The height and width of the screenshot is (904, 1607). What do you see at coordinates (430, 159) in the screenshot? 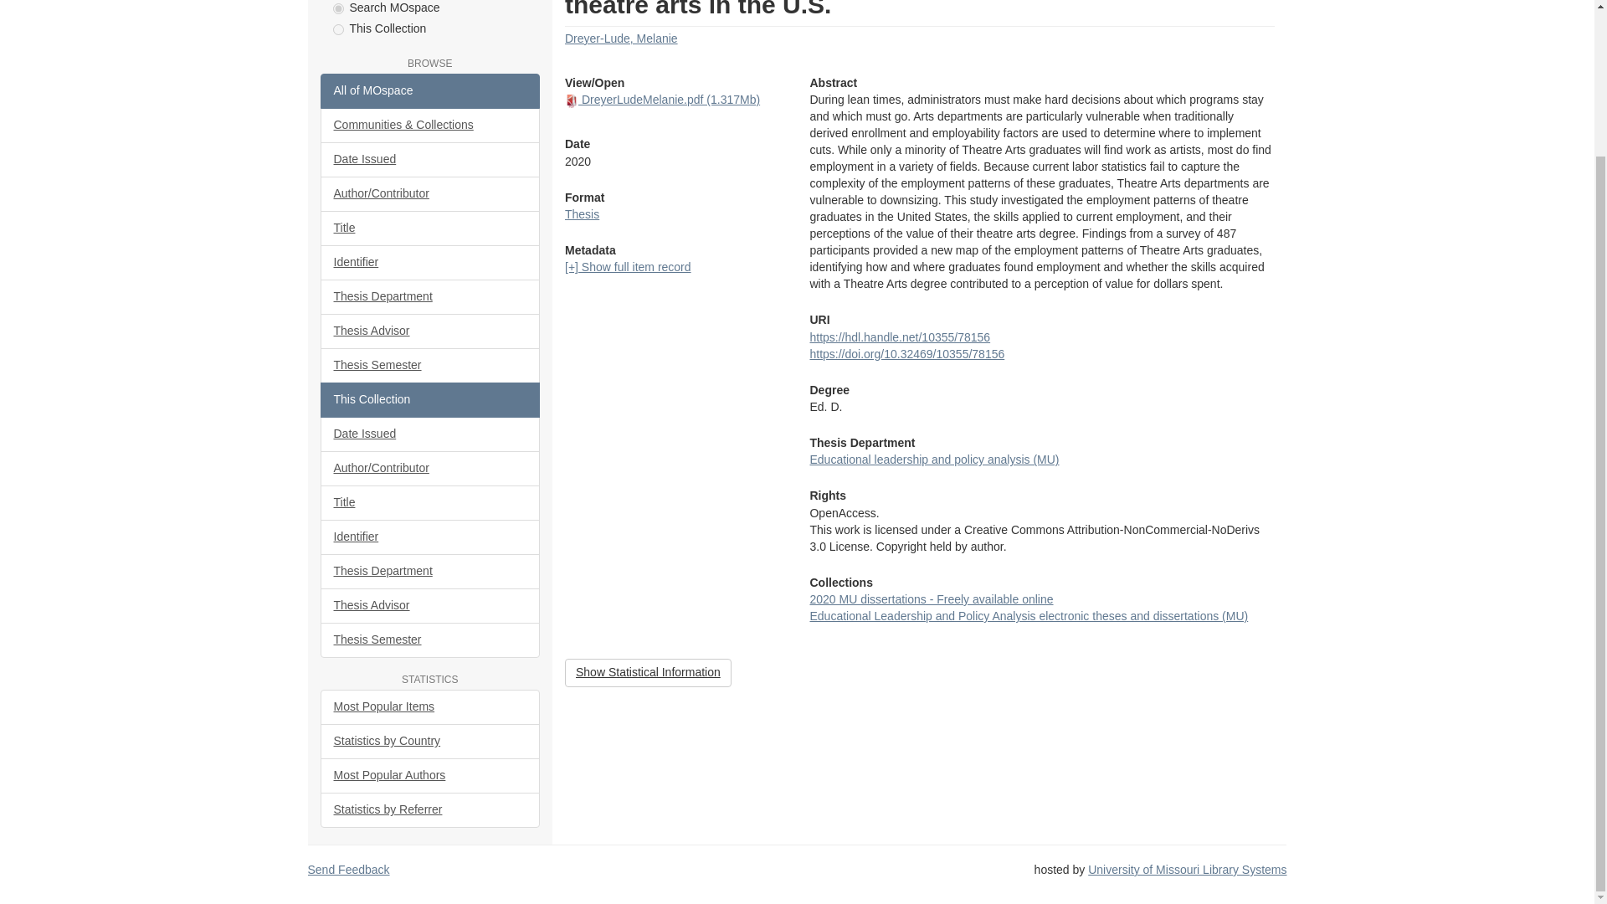
I see `Date Issued` at bounding box center [430, 159].